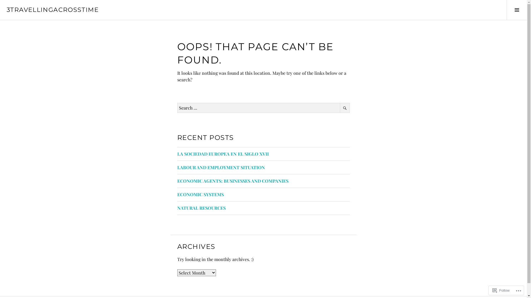 This screenshot has height=298, width=531. I want to click on 3TRAVELLINGACROSSTIME, so click(53, 10).